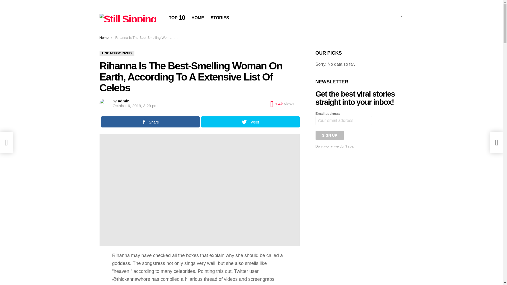 This screenshot has height=285, width=507. Describe the element at coordinates (177, 18) in the screenshot. I see `TOP 10` at that location.